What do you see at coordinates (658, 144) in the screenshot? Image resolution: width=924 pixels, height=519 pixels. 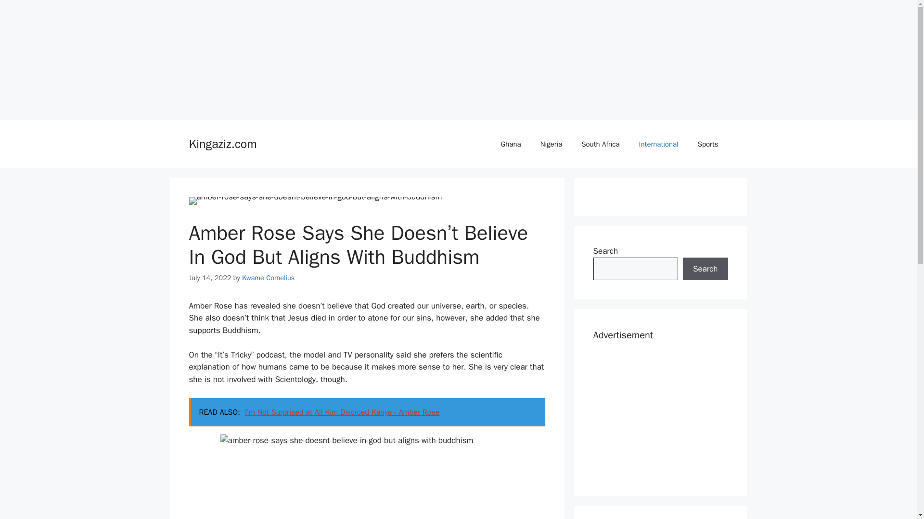 I see `International` at bounding box center [658, 144].